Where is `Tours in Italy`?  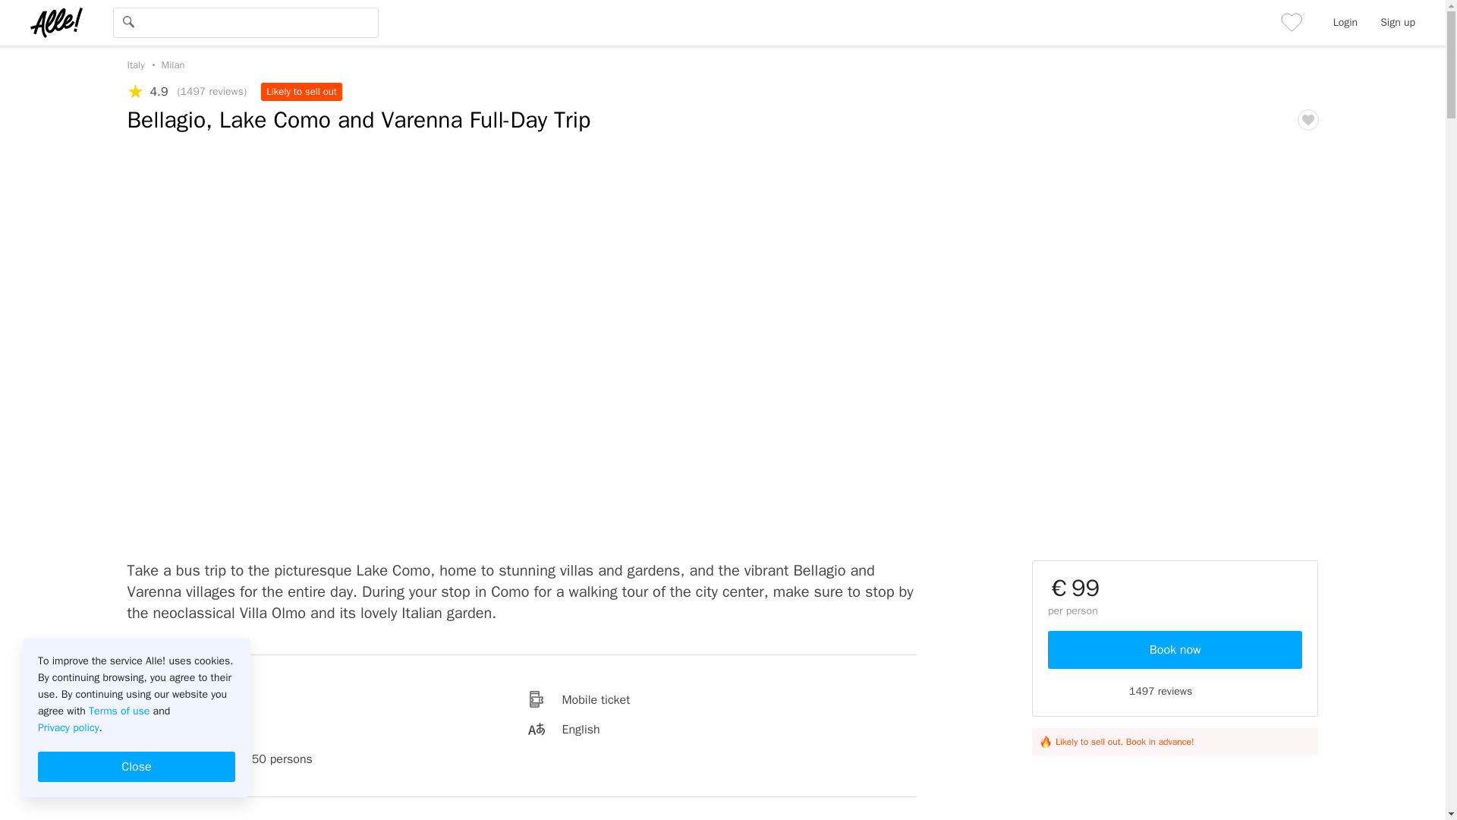 Tours in Italy is located at coordinates (136, 64).